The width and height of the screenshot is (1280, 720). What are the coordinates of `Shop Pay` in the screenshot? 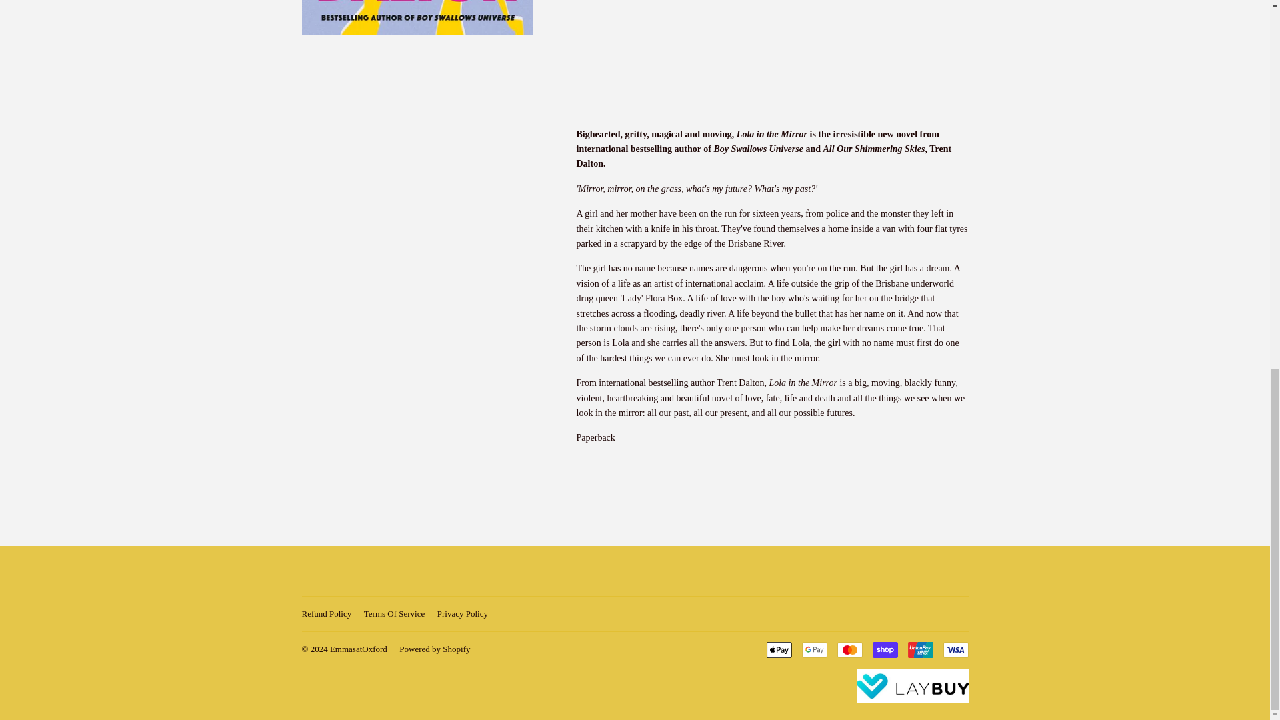 It's located at (884, 650).